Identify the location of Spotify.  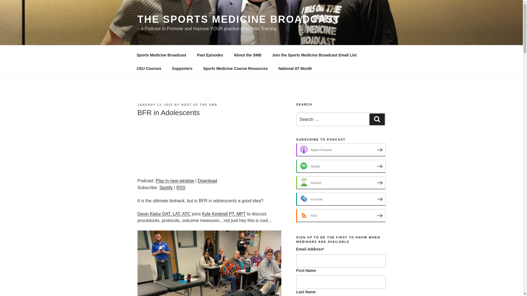
(341, 166).